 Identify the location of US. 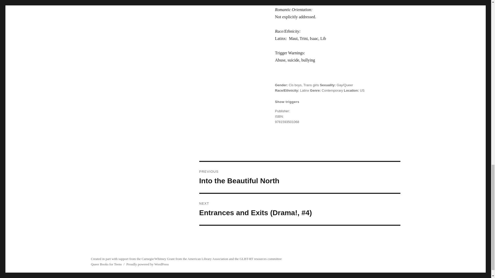
(362, 90).